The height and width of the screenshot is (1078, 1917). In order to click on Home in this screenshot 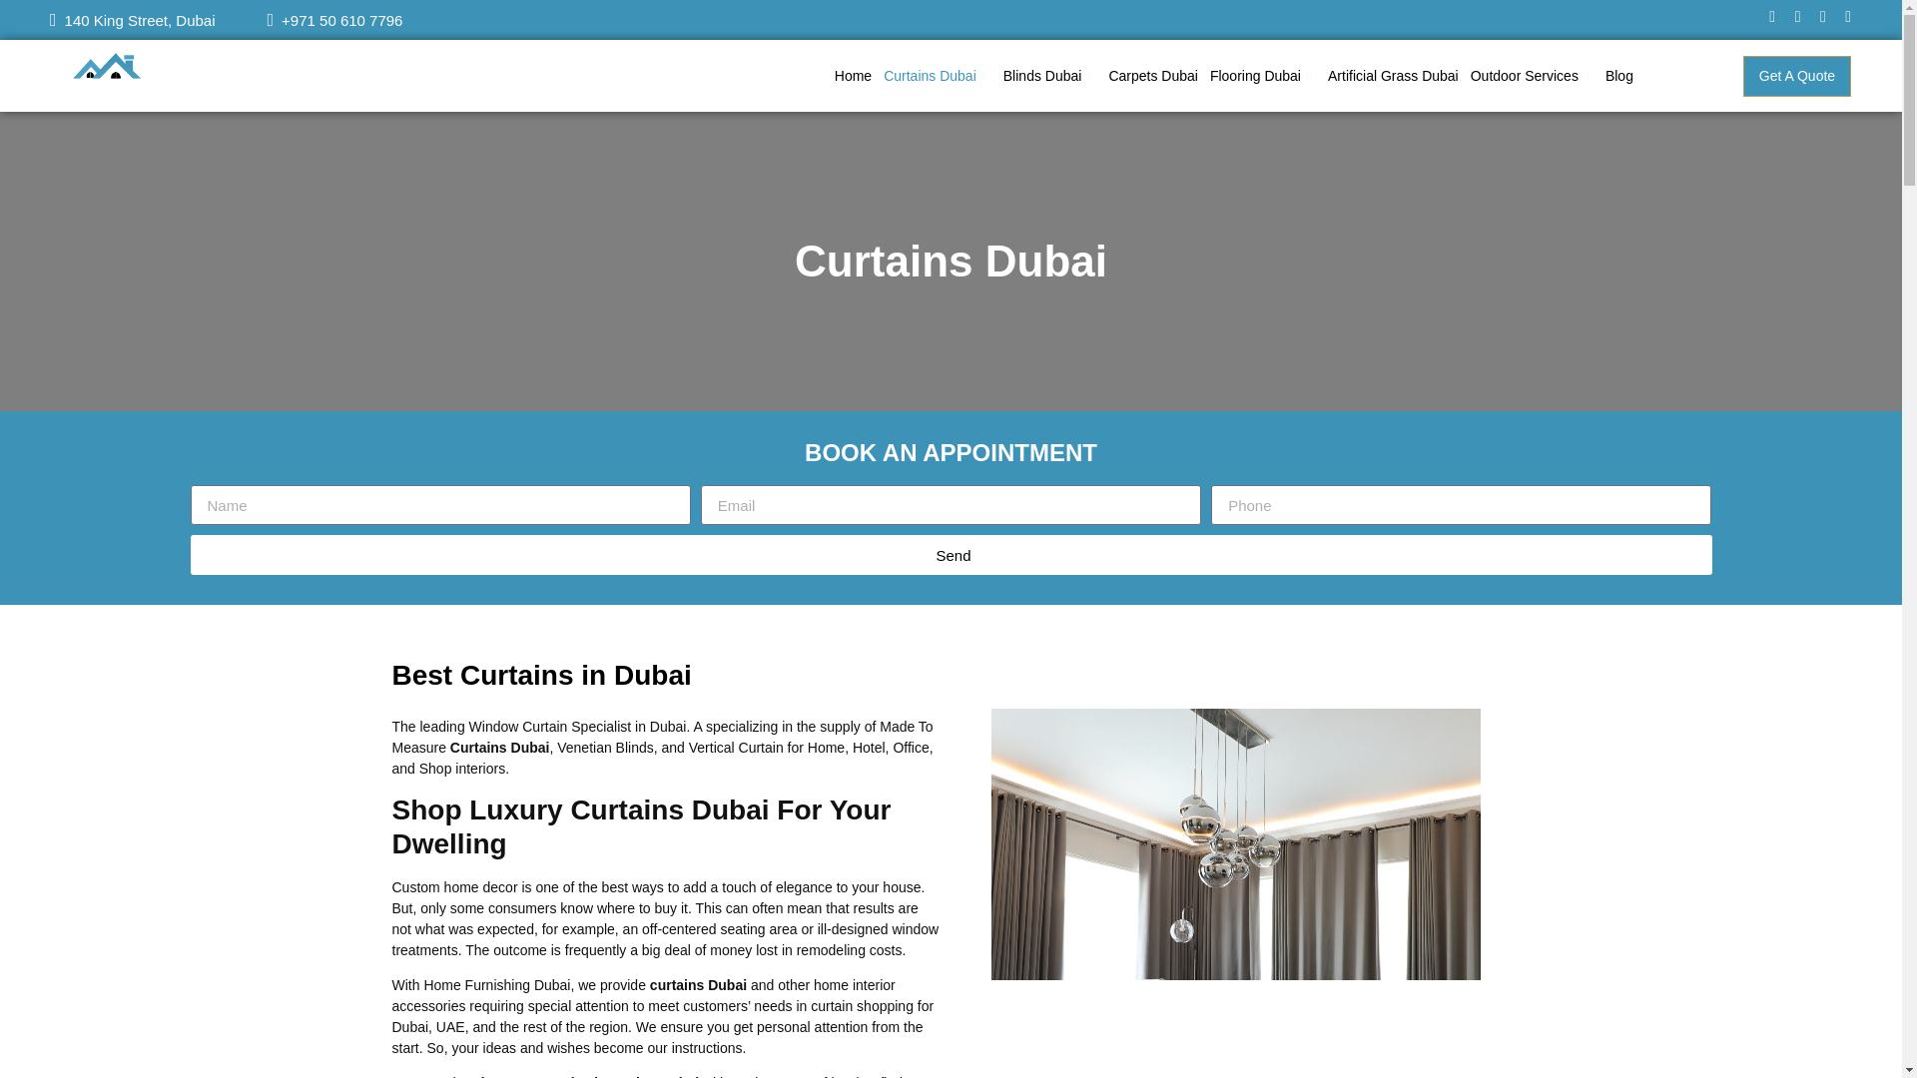, I will do `click(853, 75)`.